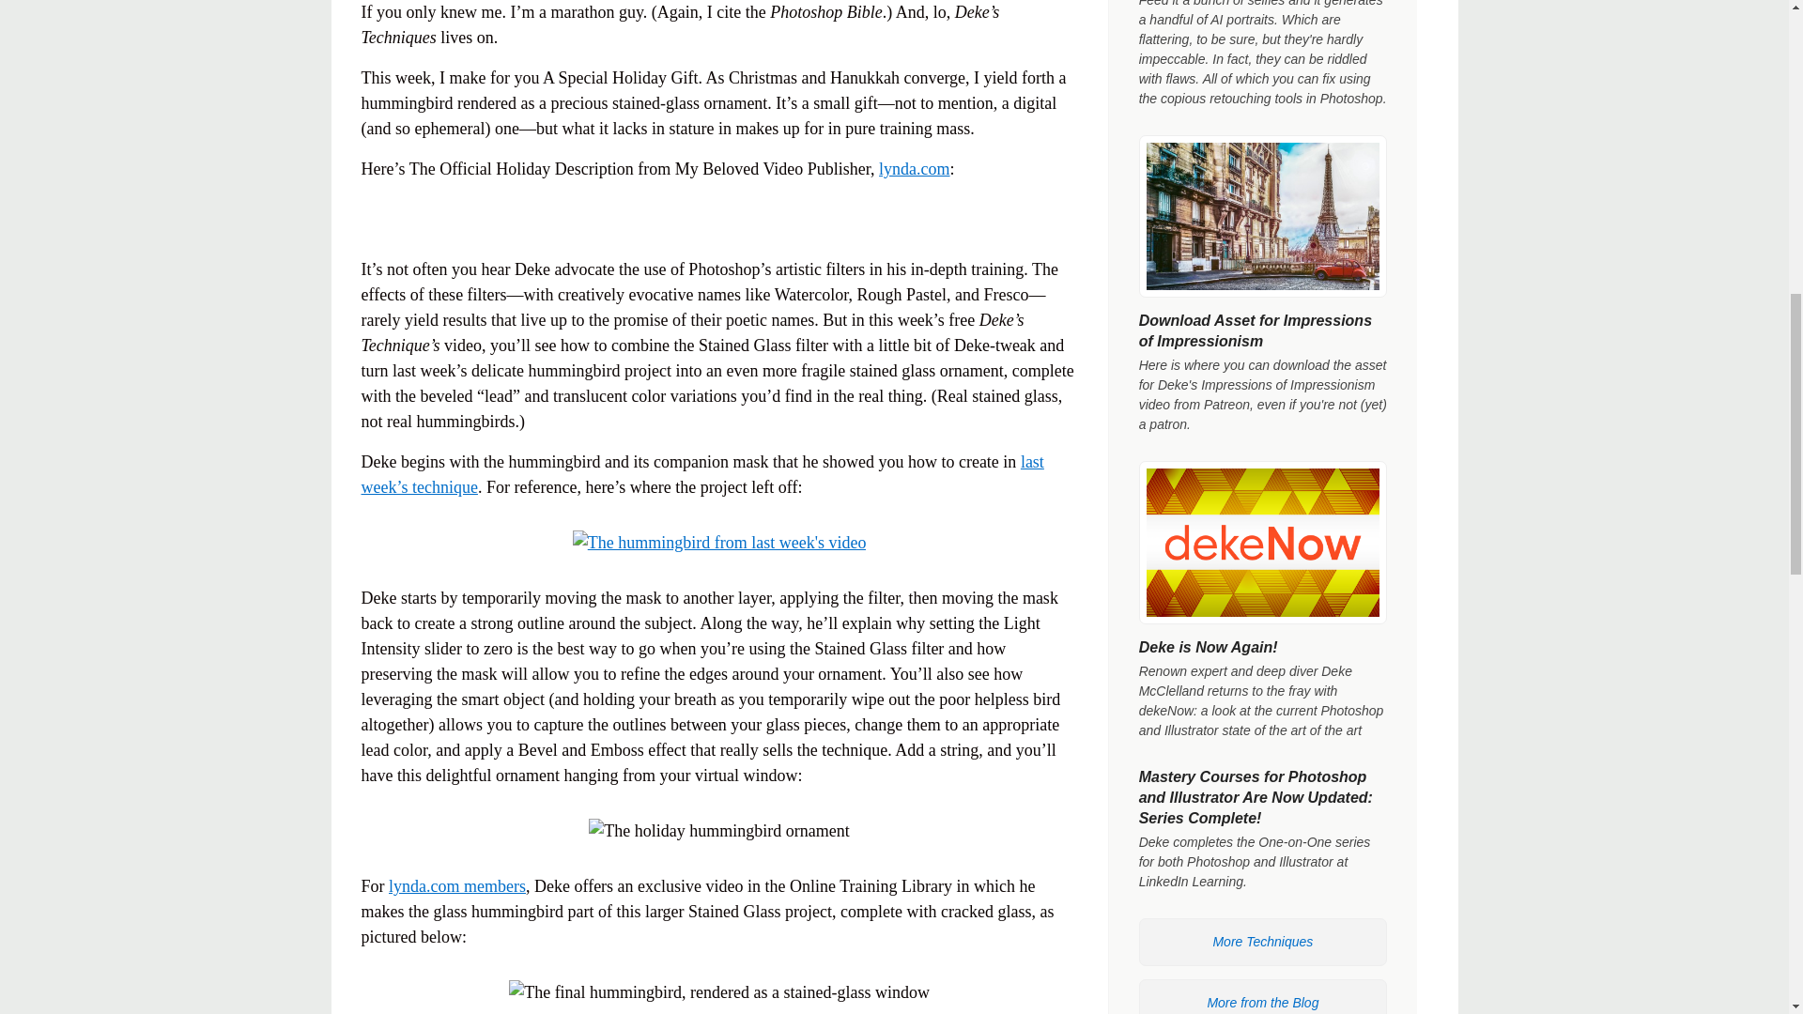 The width and height of the screenshot is (1803, 1014). I want to click on lynda.com, so click(915, 169).